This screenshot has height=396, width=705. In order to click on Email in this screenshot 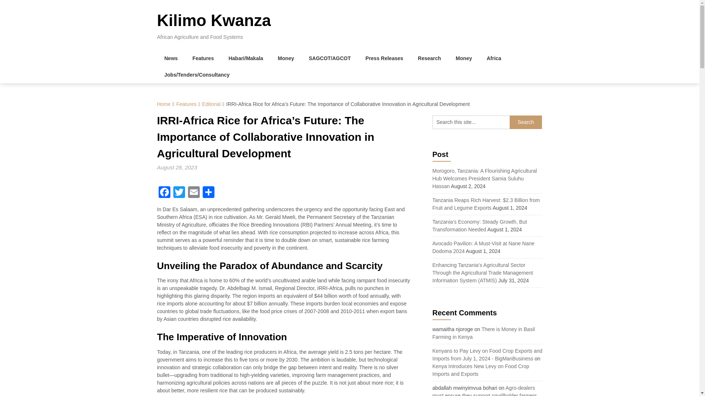, I will do `click(194, 193)`.